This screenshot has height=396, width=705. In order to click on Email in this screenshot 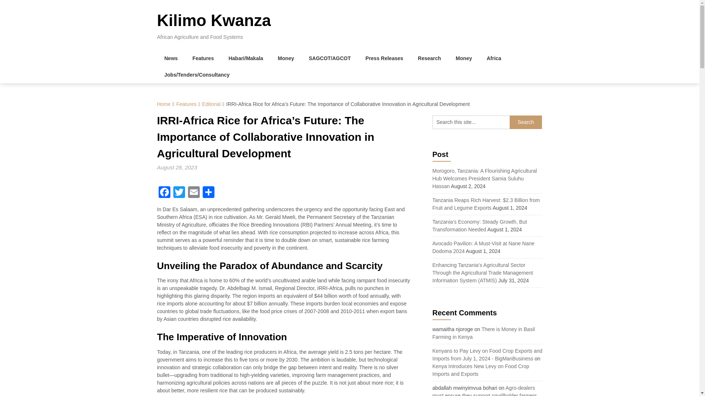, I will do `click(194, 193)`.